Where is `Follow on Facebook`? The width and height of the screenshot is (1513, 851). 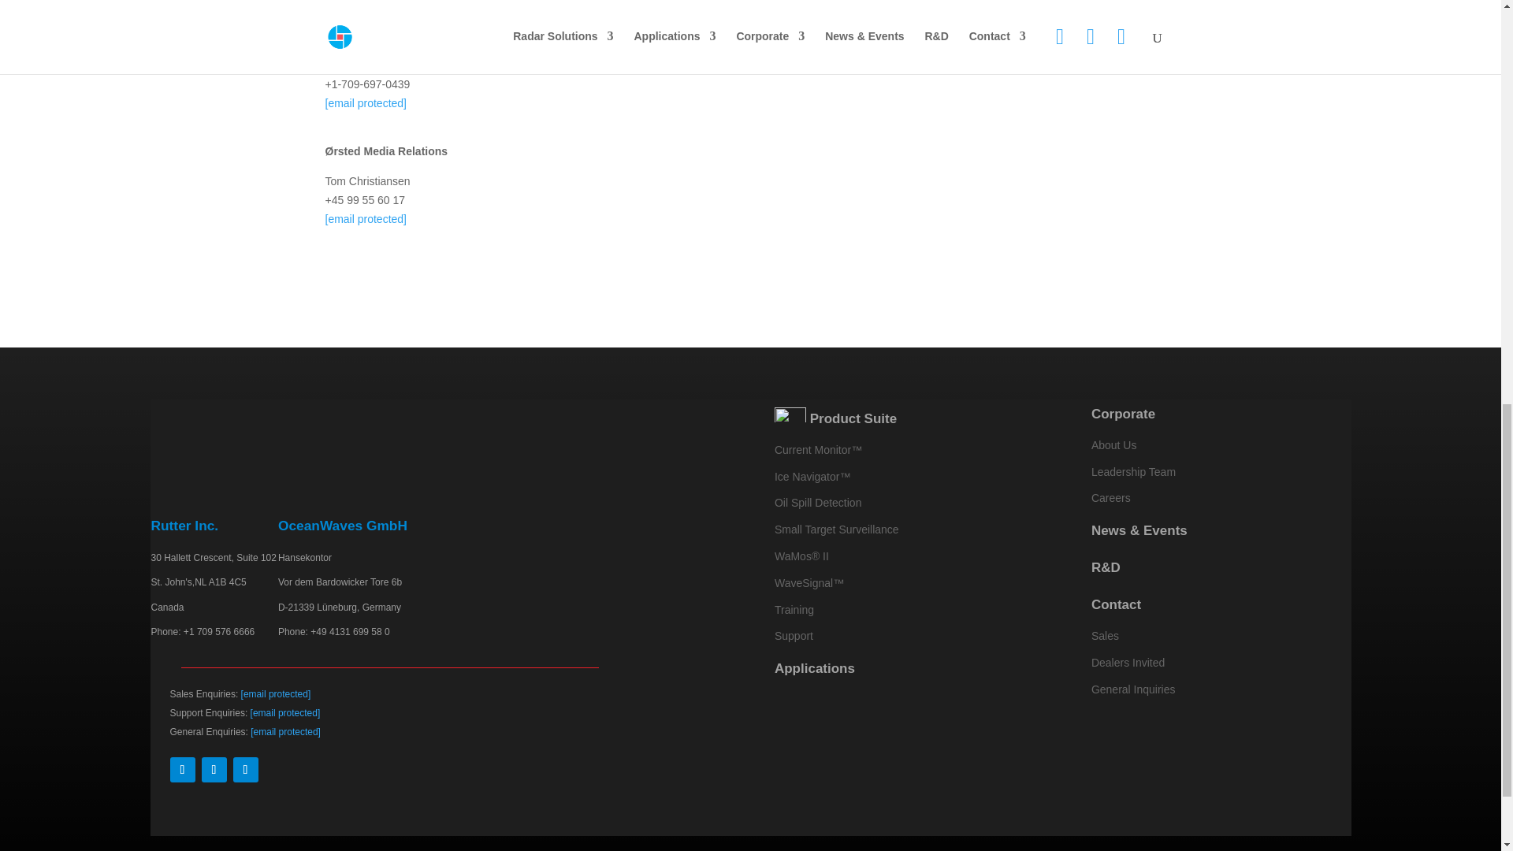
Follow on Facebook is located at coordinates (182, 769).